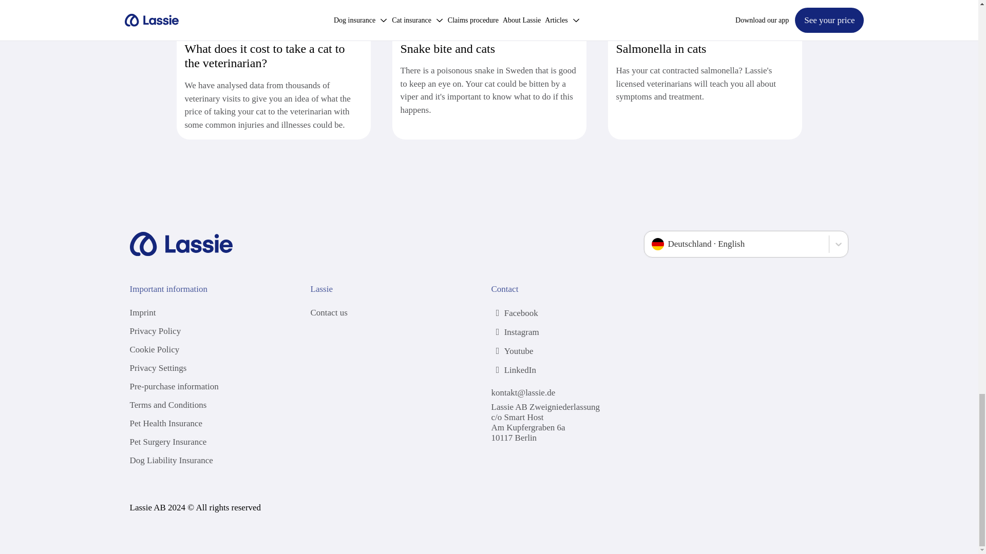 This screenshot has width=986, height=554. Describe the element at coordinates (155, 331) in the screenshot. I see `Privacy Policy` at that location.